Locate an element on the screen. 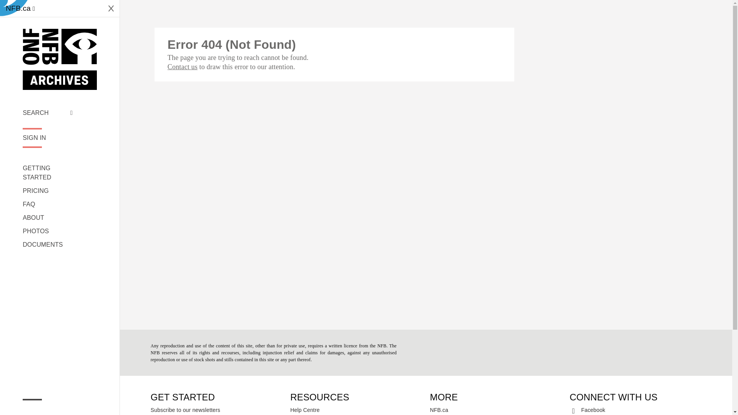 The height and width of the screenshot is (415, 738). Contact us is located at coordinates (182, 67).